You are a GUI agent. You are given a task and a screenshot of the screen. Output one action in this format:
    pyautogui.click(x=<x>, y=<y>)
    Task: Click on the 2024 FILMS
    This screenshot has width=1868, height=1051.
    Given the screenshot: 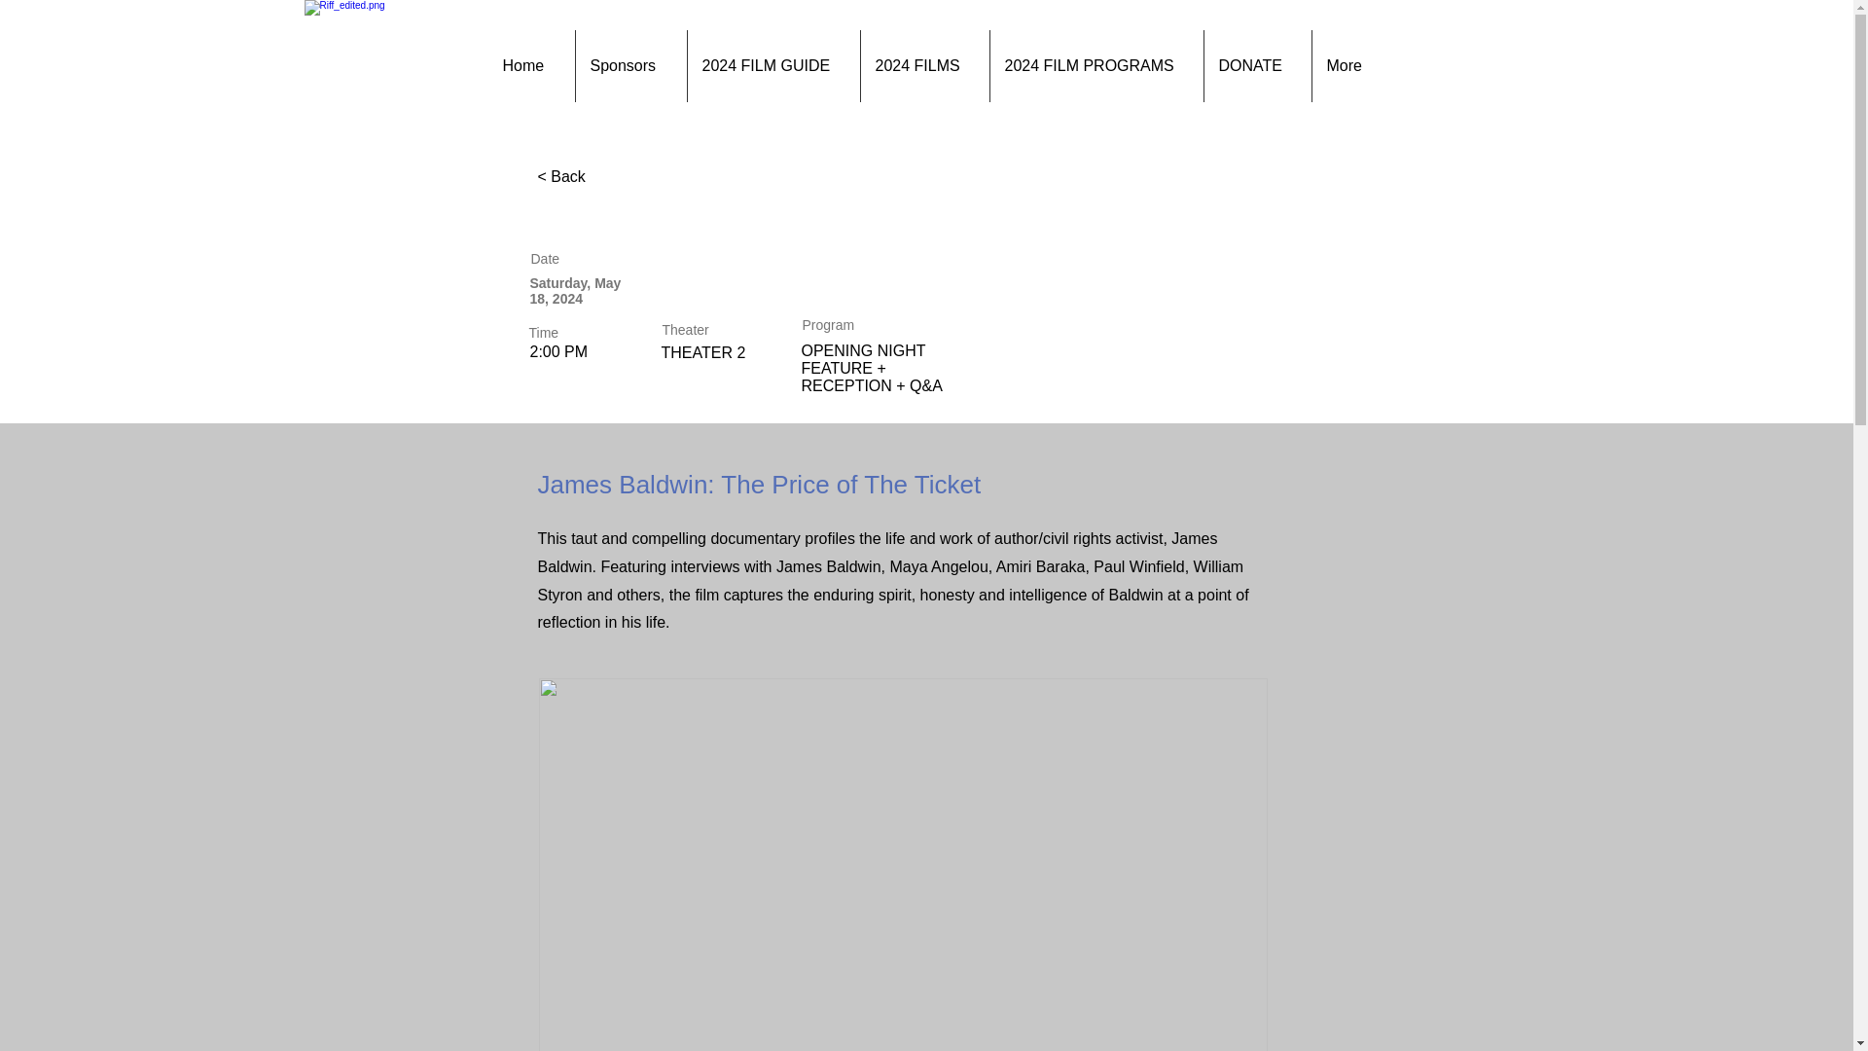 What is the action you would take?
    pyautogui.click(x=924, y=66)
    